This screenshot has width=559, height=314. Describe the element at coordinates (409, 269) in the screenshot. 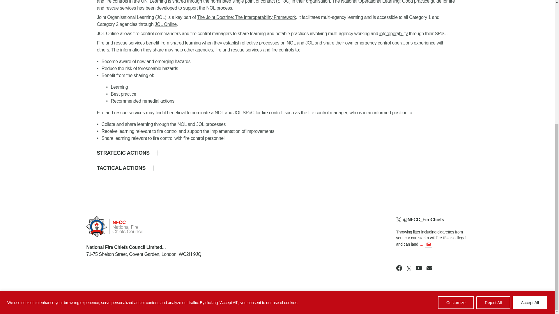

I see `NFCC Twitter` at that location.